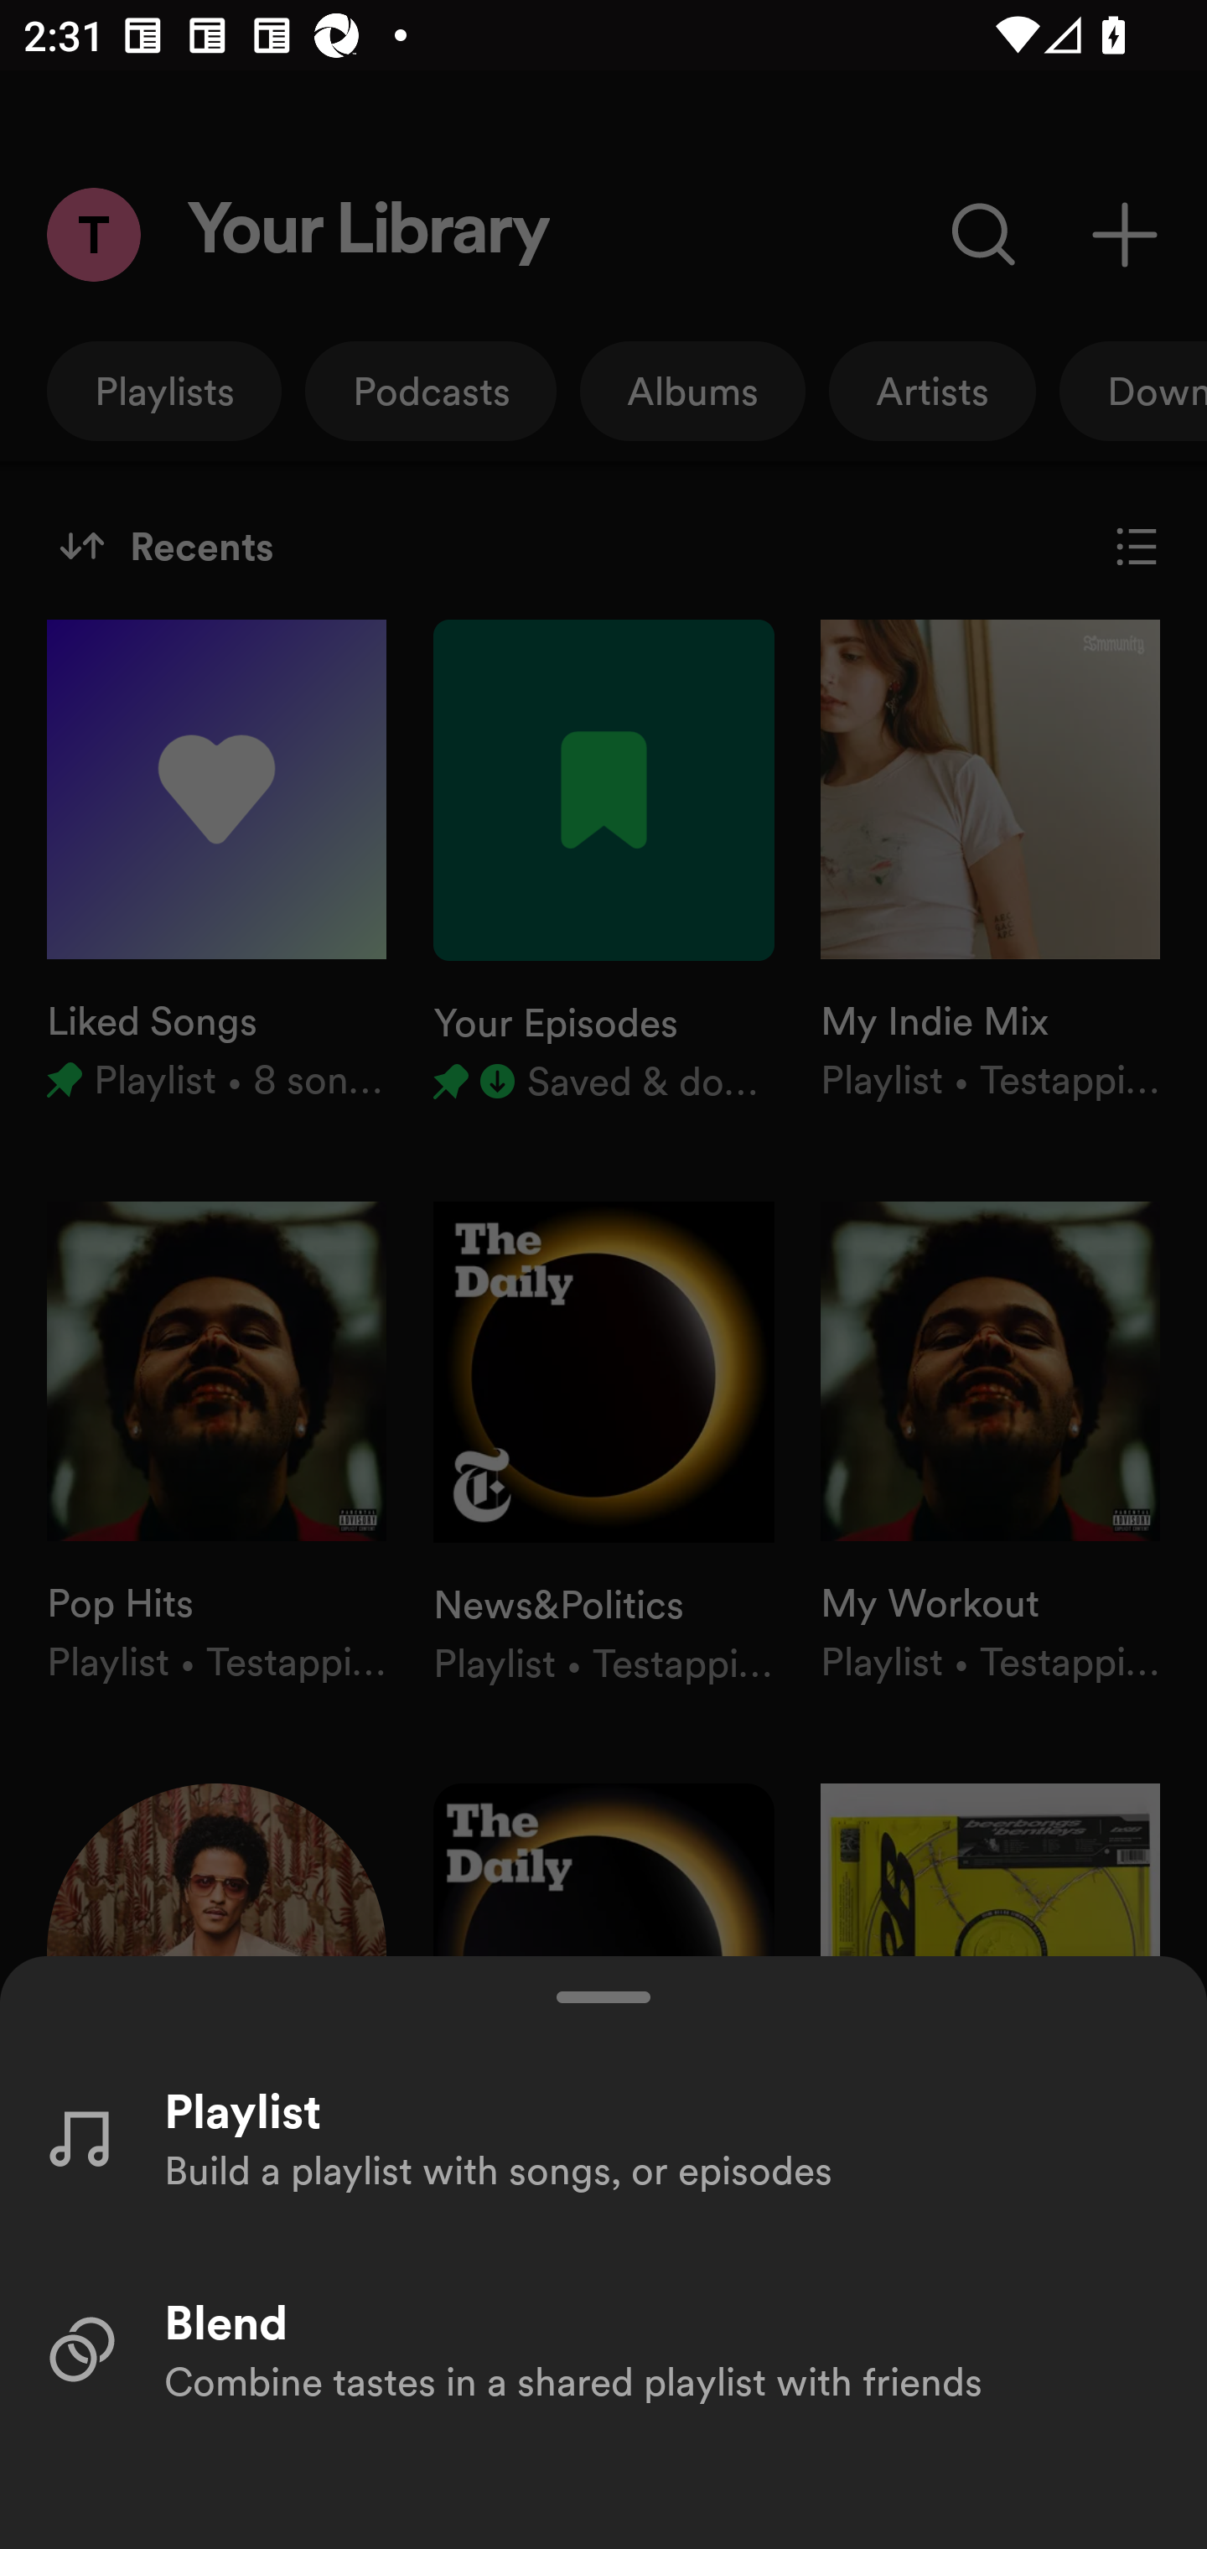 Image resolution: width=1207 pixels, height=2549 pixels. Describe the element at coordinates (603, 2136) in the screenshot. I see `Playlist Build a playlist with songs, or episodes` at that location.